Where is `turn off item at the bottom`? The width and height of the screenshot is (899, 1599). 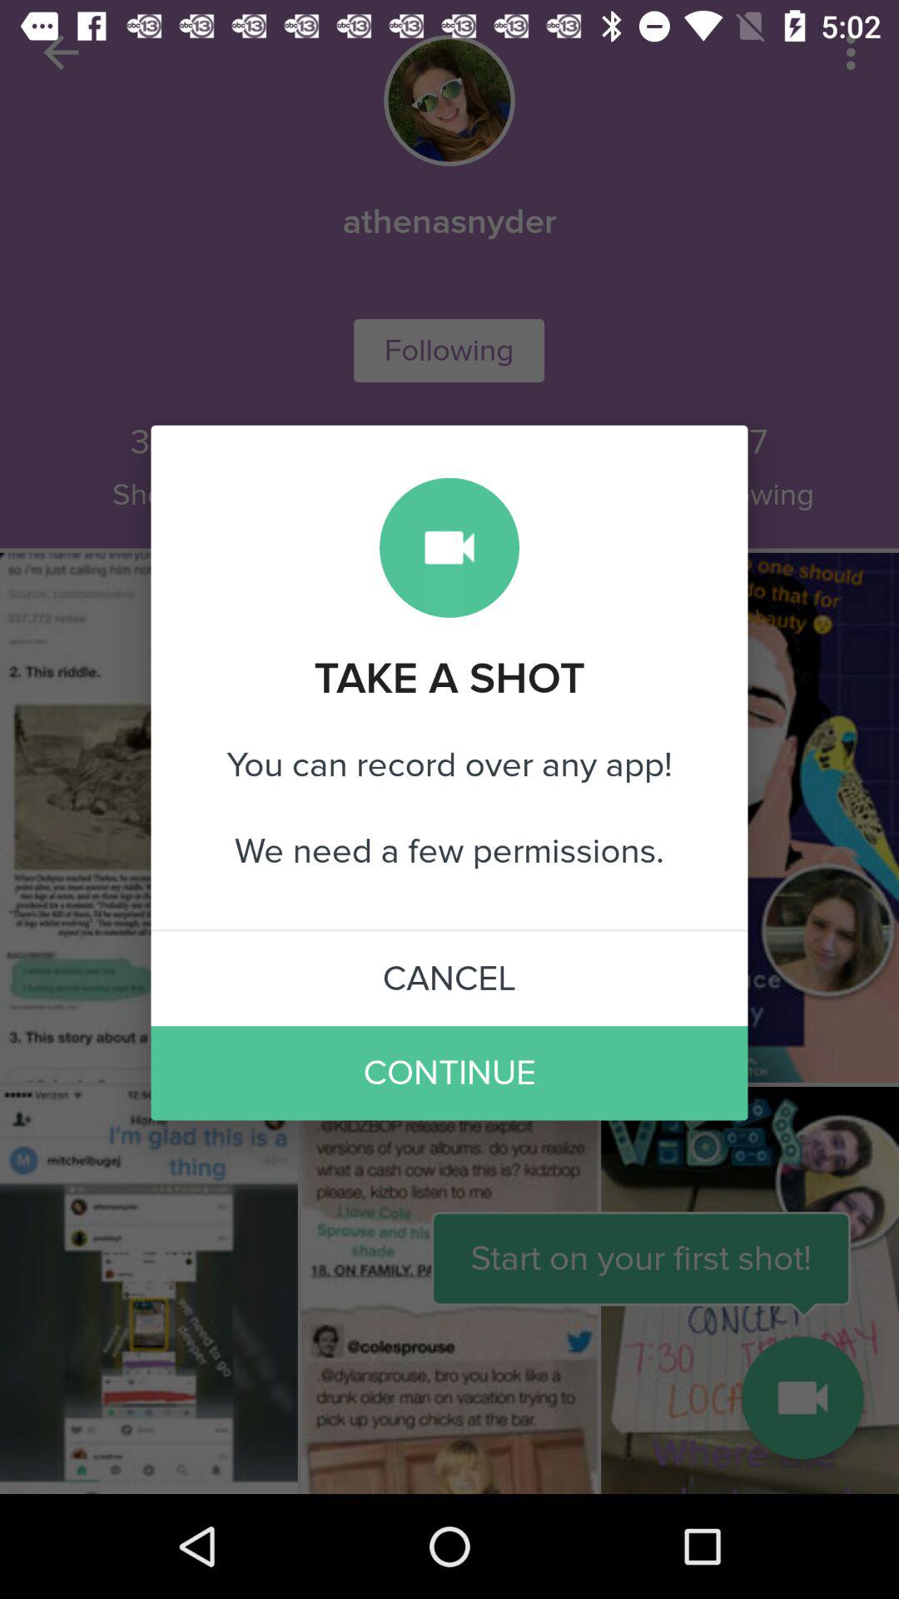
turn off item at the bottom is located at coordinates (449, 1073).